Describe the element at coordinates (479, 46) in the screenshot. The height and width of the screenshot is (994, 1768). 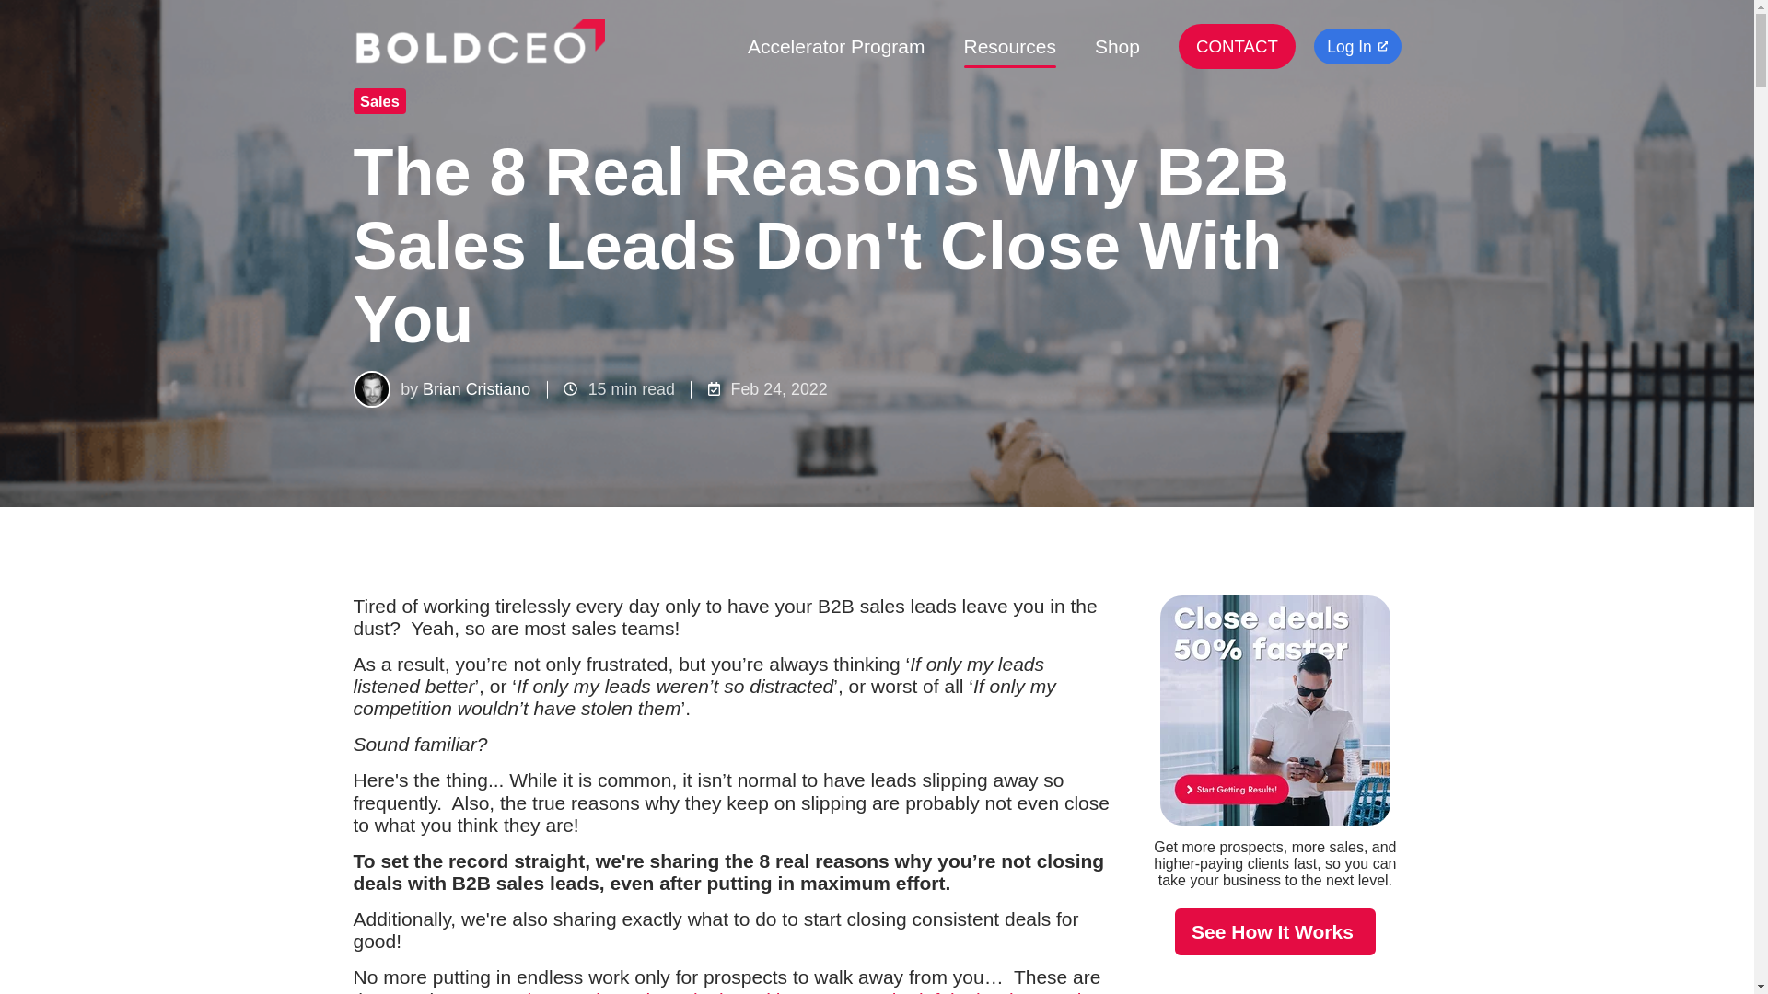
I see `bold-ceo-logo-small-light` at that location.